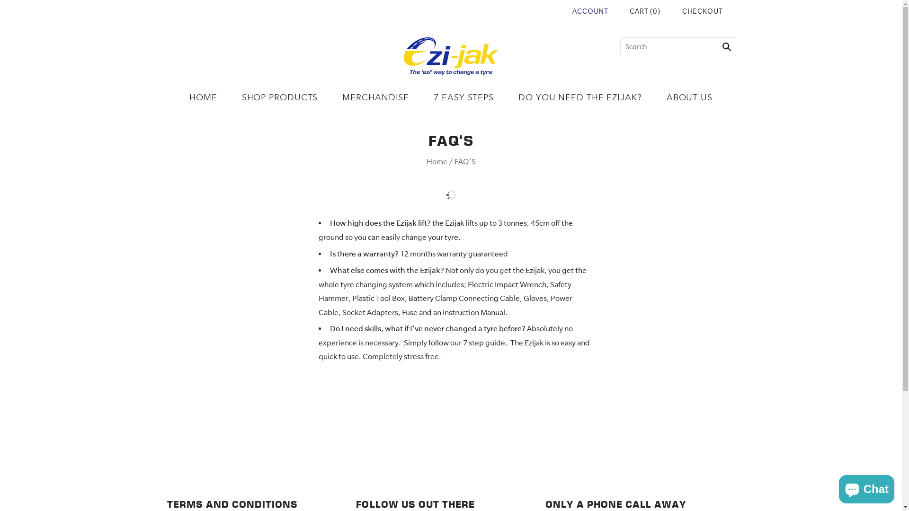 The width and height of the screenshot is (909, 511). What do you see at coordinates (645, 11) in the screenshot?
I see `CART (0)` at bounding box center [645, 11].